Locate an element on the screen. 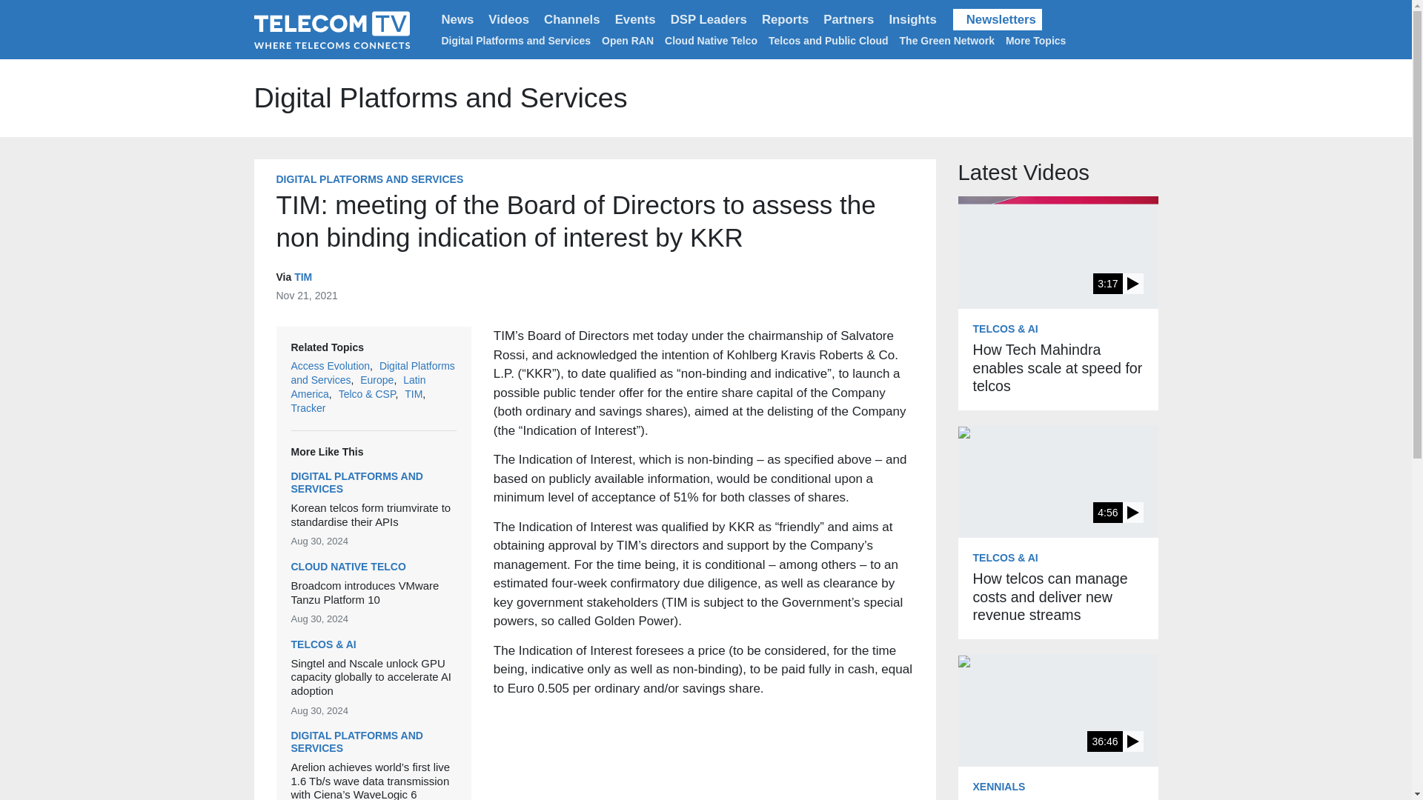  Partners is located at coordinates (848, 19).